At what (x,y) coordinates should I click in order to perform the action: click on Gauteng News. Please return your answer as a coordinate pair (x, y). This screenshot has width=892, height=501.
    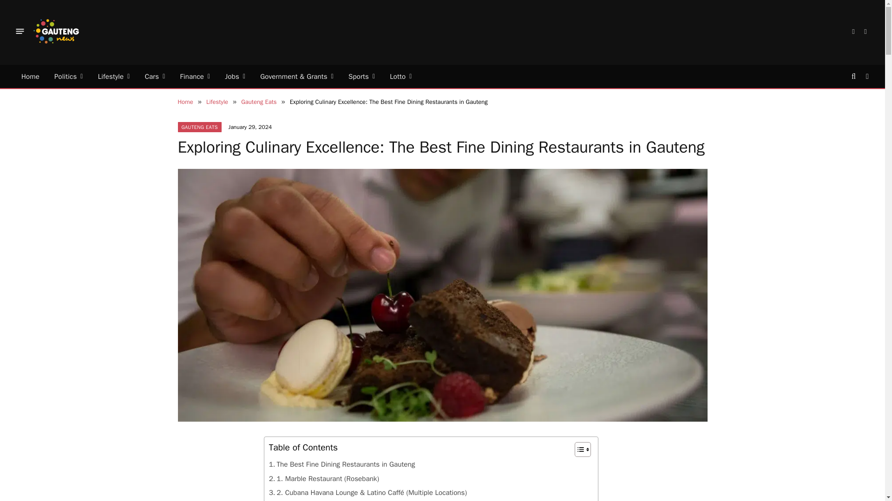
    Looking at the image, I should click on (56, 31).